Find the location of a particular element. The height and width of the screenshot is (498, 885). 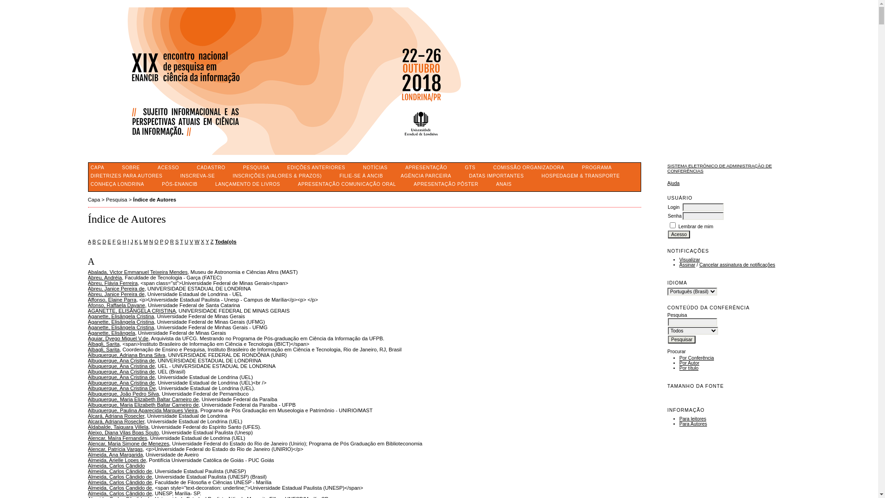

Pesquisar is located at coordinates (682, 339).